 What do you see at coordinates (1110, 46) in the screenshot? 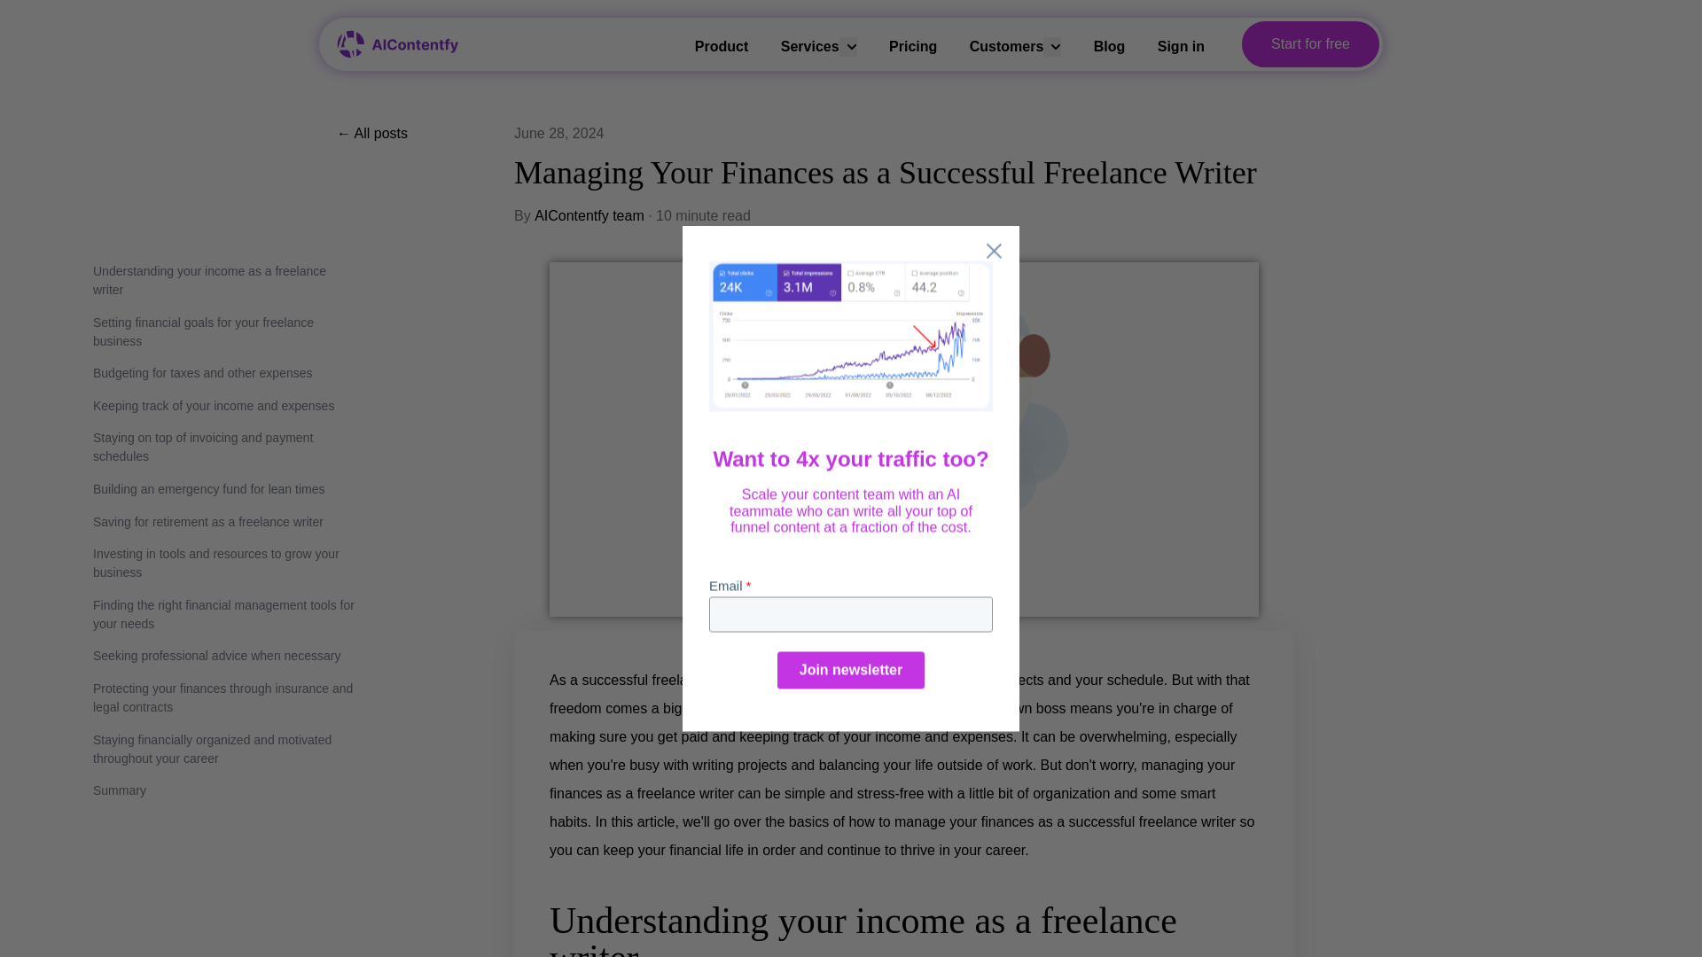
I see `Blog` at bounding box center [1110, 46].